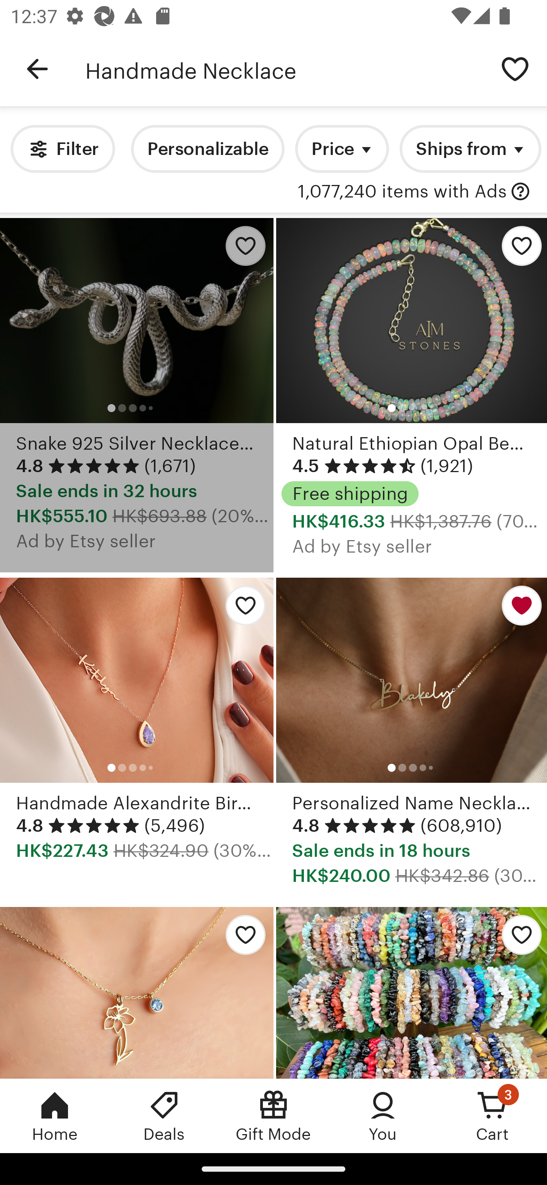 The width and height of the screenshot is (547, 1185). I want to click on Filter, so click(62, 149).